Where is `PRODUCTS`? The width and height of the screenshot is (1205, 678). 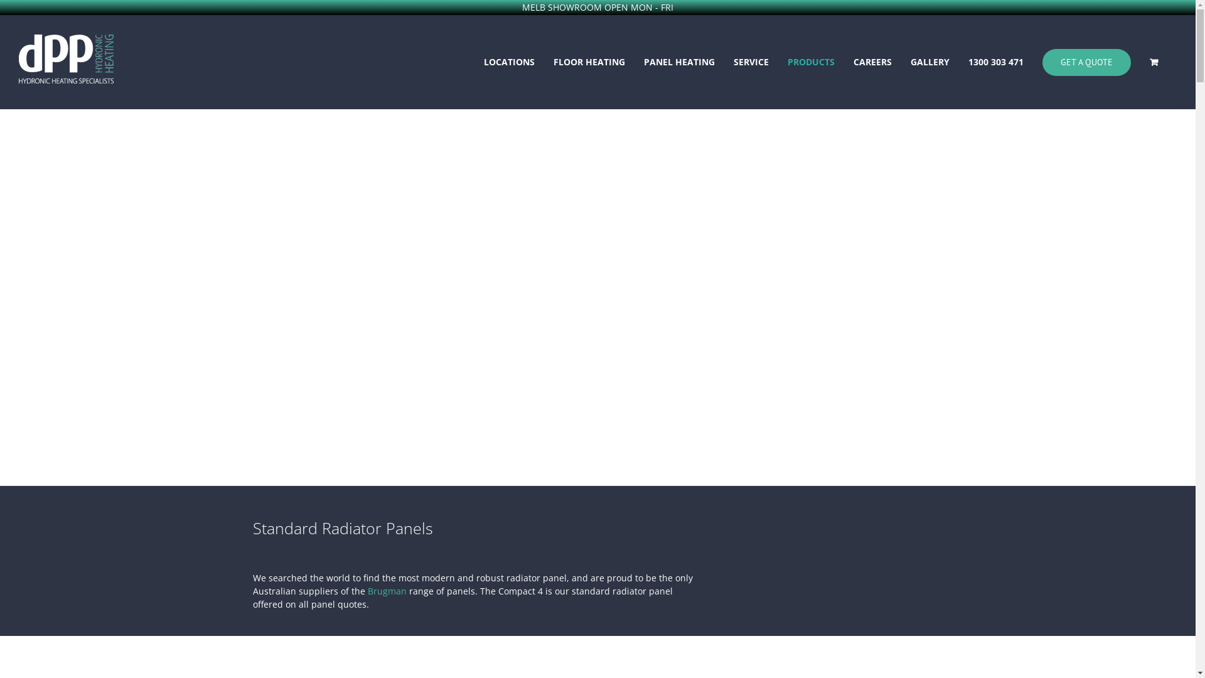 PRODUCTS is located at coordinates (811, 62).